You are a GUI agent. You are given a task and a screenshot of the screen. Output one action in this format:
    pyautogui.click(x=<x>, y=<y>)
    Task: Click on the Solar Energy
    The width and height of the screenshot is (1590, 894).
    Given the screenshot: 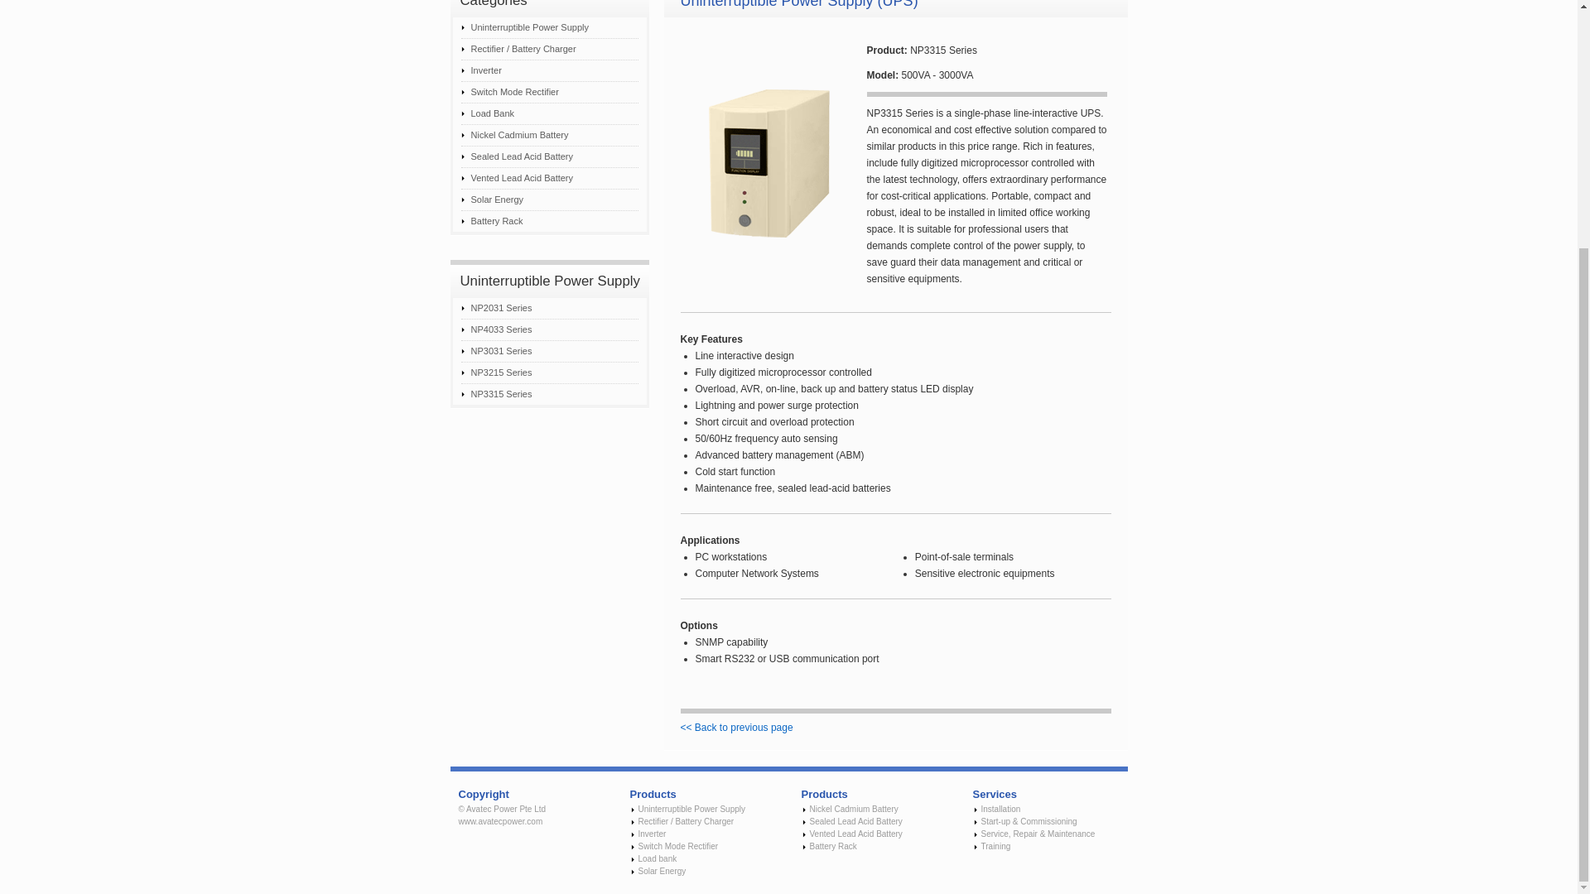 What is the action you would take?
    pyautogui.click(x=548, y=199)
    